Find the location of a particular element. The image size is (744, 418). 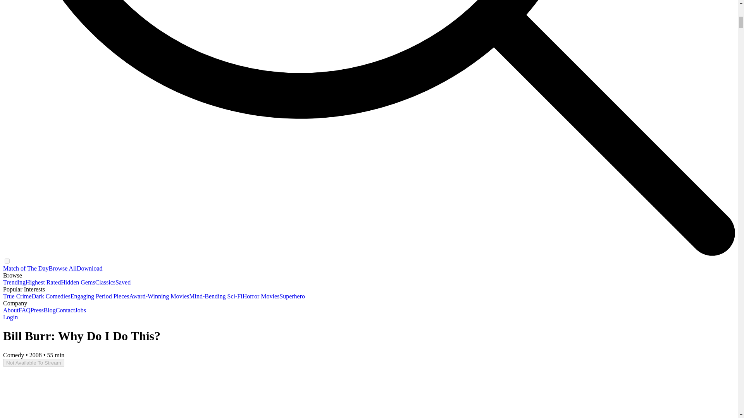

Award-Winning Movies is located at coordinates (160, 296).